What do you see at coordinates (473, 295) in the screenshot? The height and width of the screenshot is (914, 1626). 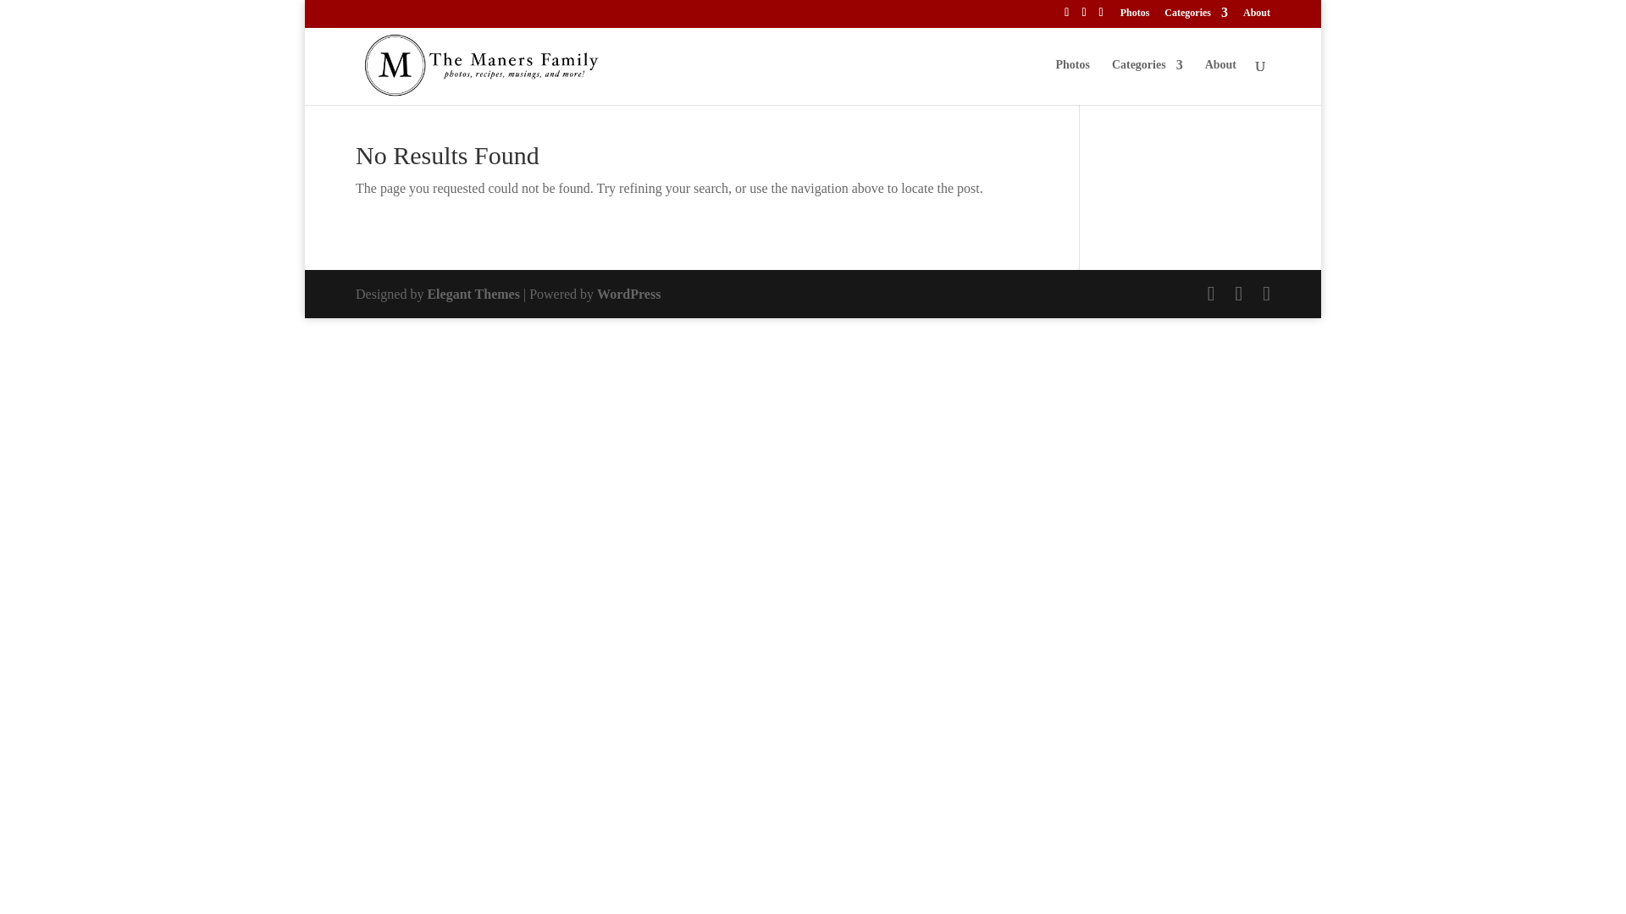 I see `Elegant Themes` at bounding box center [473, 295].